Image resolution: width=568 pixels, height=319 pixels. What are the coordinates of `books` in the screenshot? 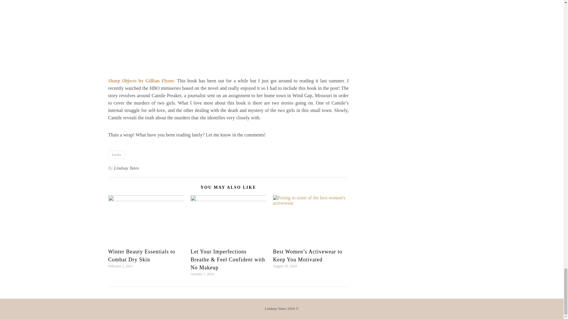 It's located at (117, 154).